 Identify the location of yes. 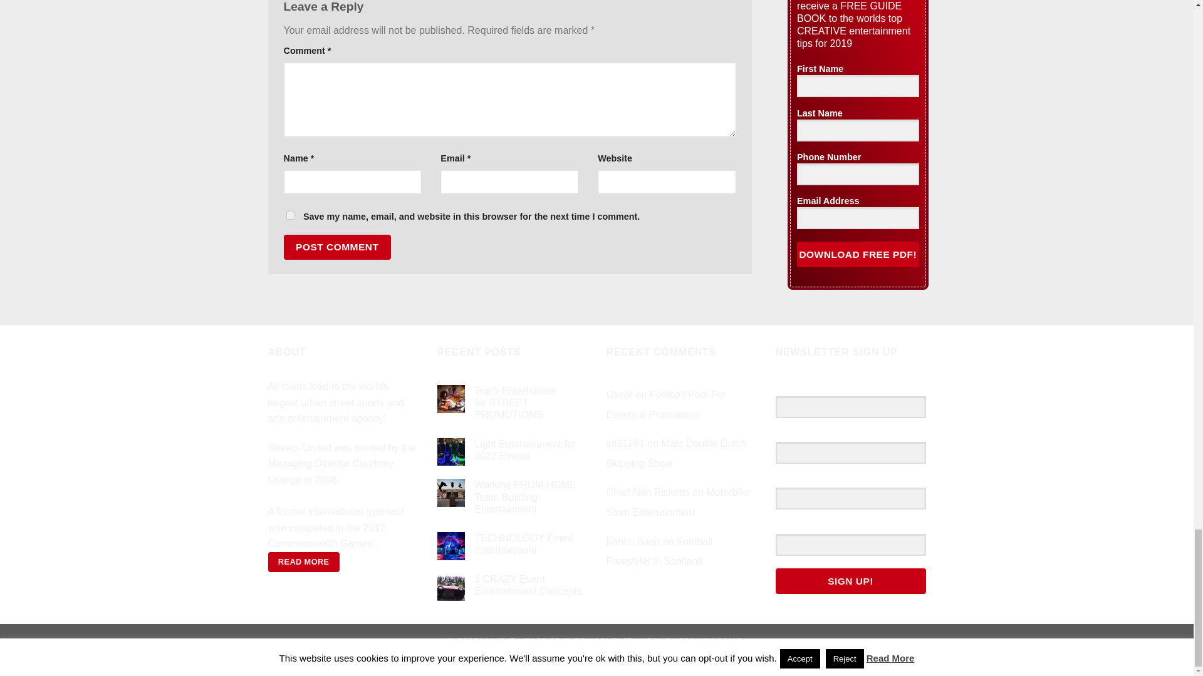
(289, 215).